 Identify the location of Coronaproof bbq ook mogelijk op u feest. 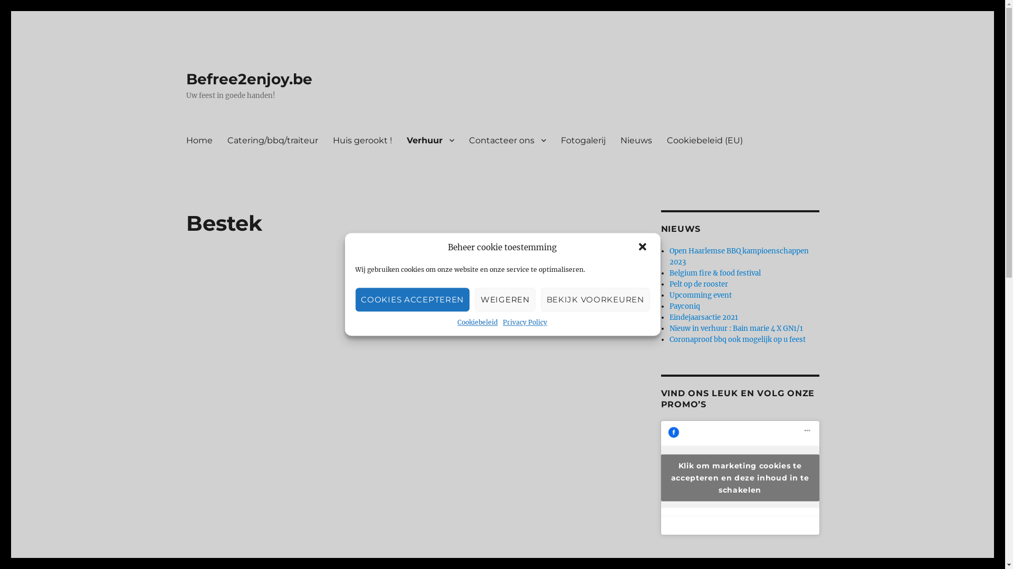
(738, 339).